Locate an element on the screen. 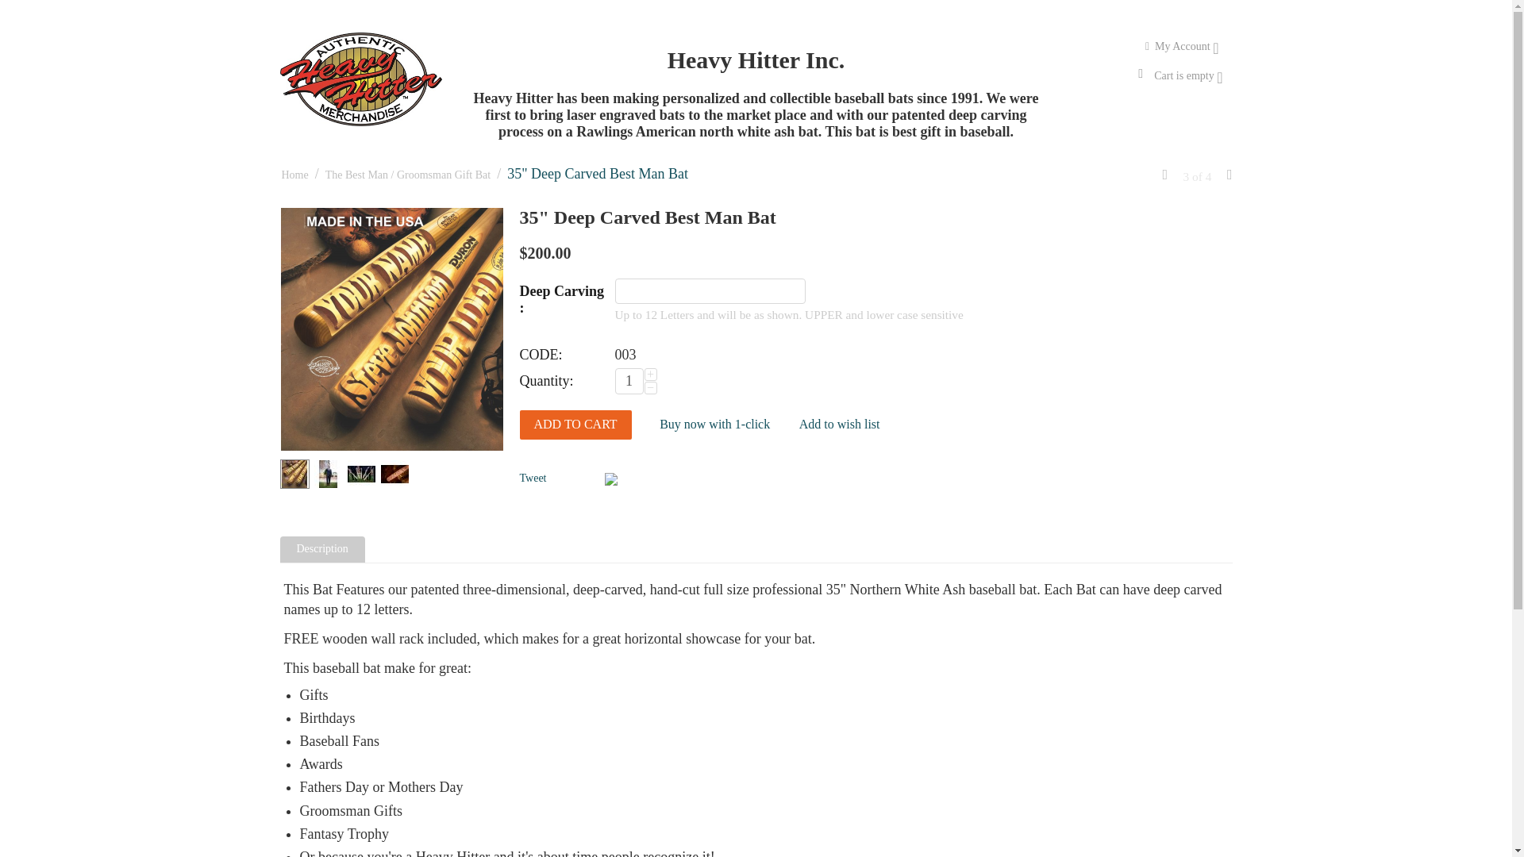  Description is located at coordinates (324, 549).